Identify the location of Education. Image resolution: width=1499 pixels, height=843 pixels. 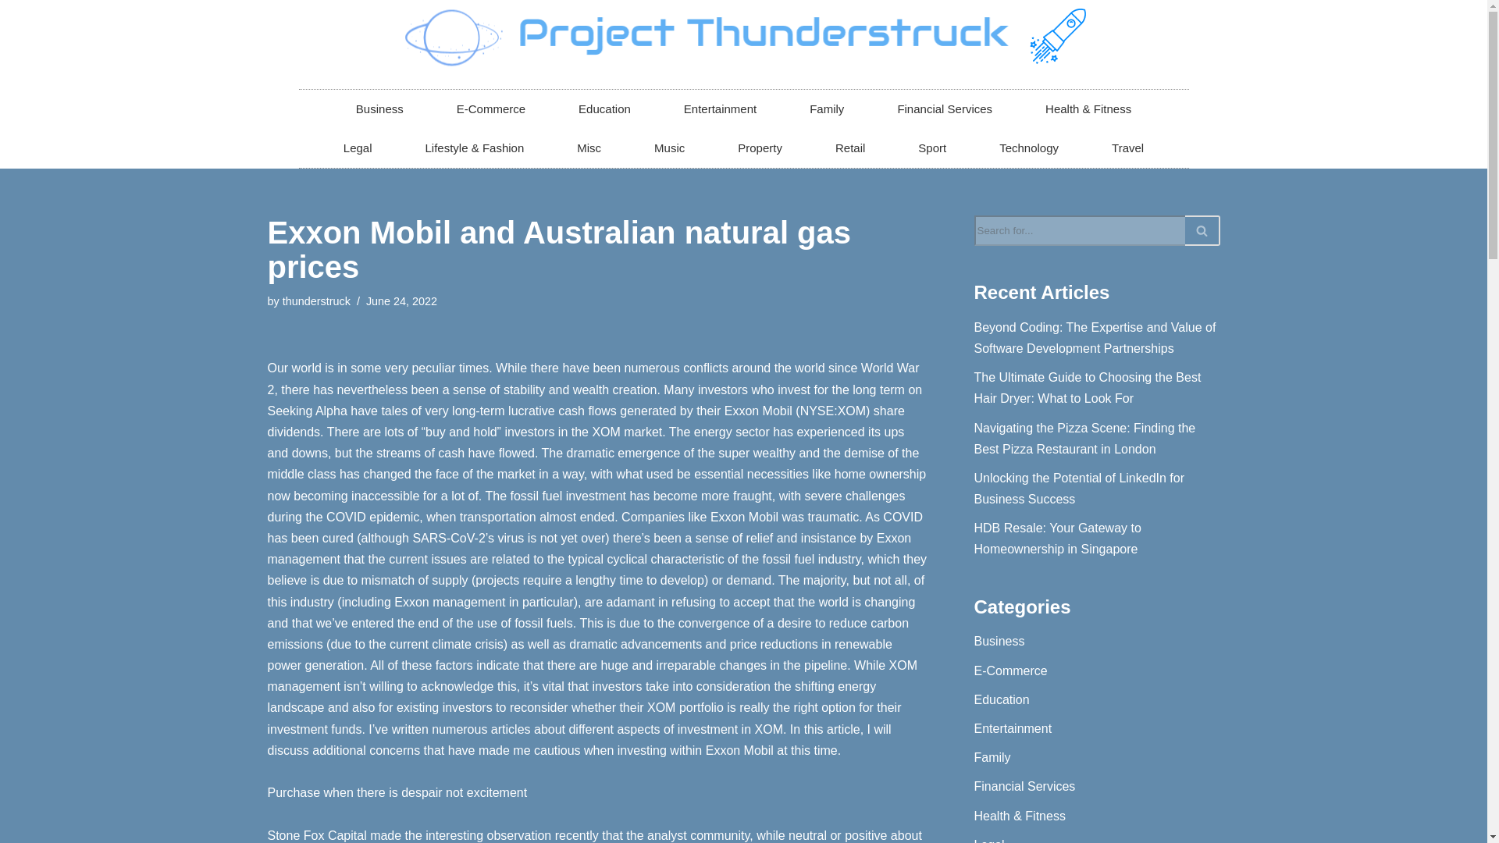
(604, 109).